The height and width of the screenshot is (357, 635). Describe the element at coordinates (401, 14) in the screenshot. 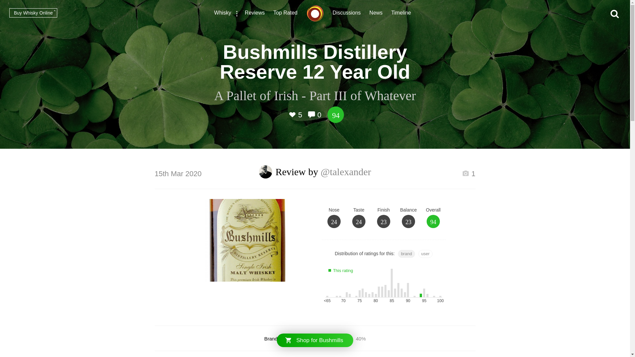

I see `Timeline` at that location.